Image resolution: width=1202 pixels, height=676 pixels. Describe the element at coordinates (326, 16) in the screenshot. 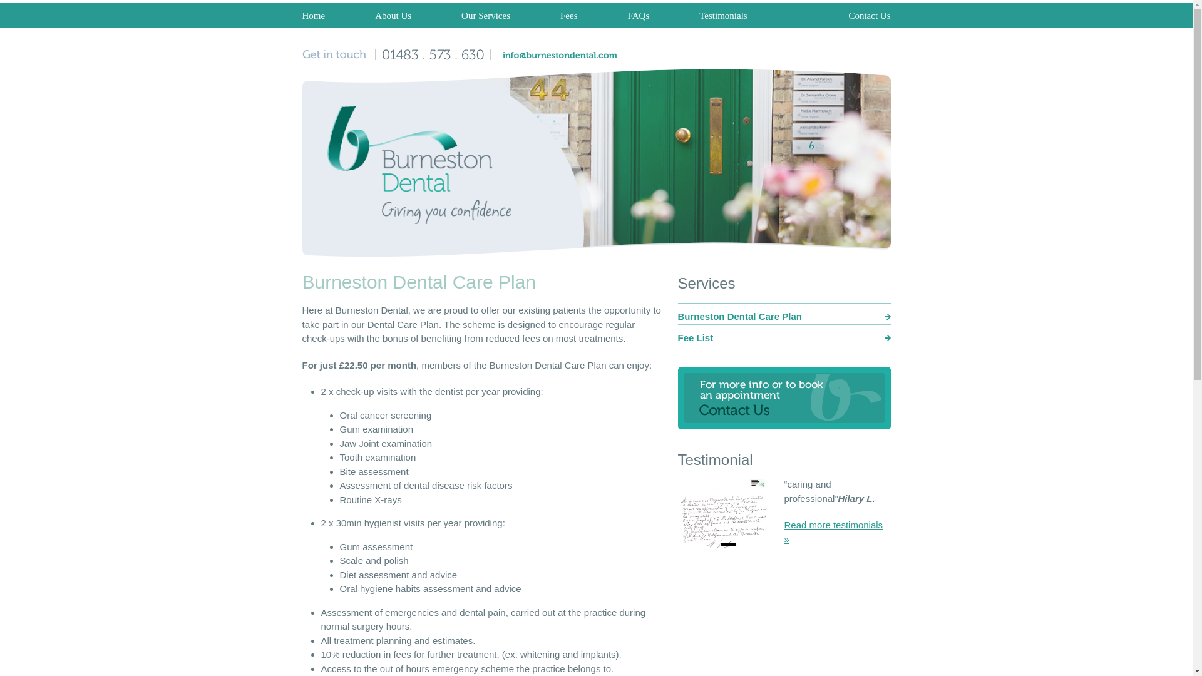

I see `Home` at that location.